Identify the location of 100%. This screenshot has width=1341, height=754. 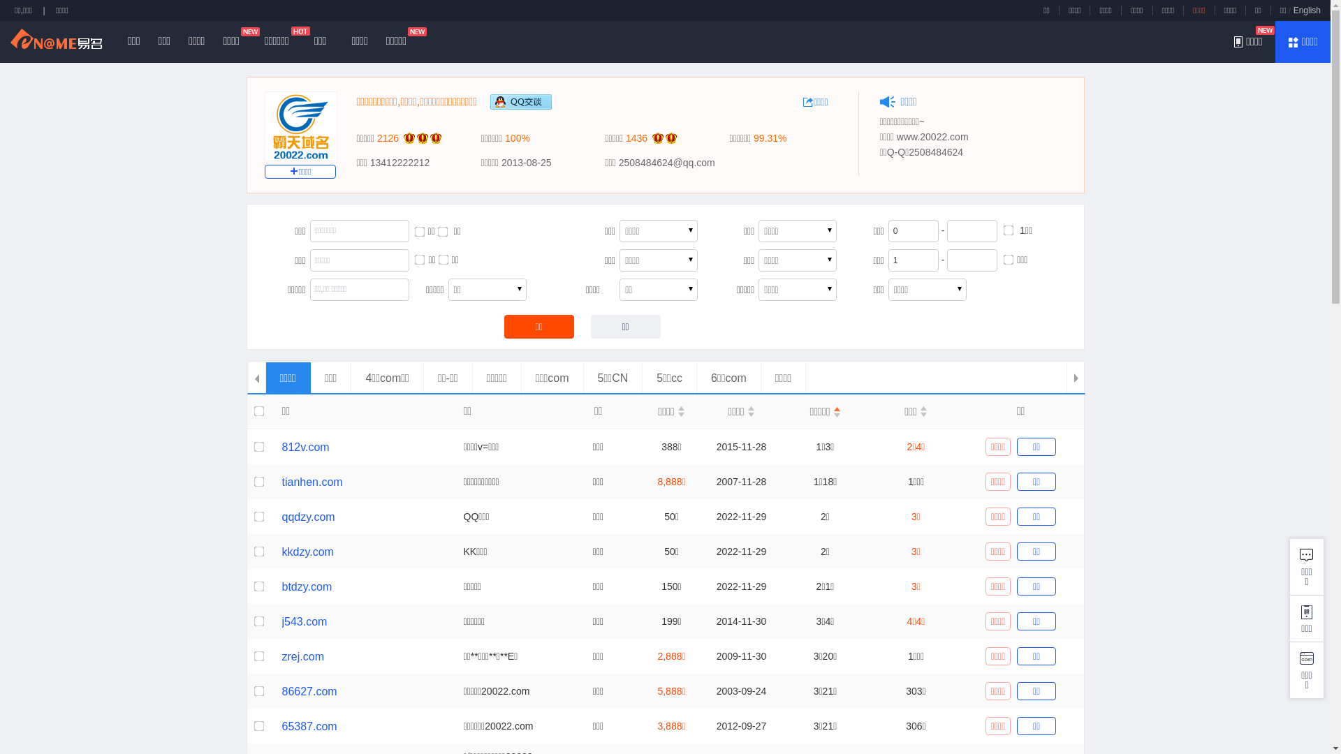
(518, 138).